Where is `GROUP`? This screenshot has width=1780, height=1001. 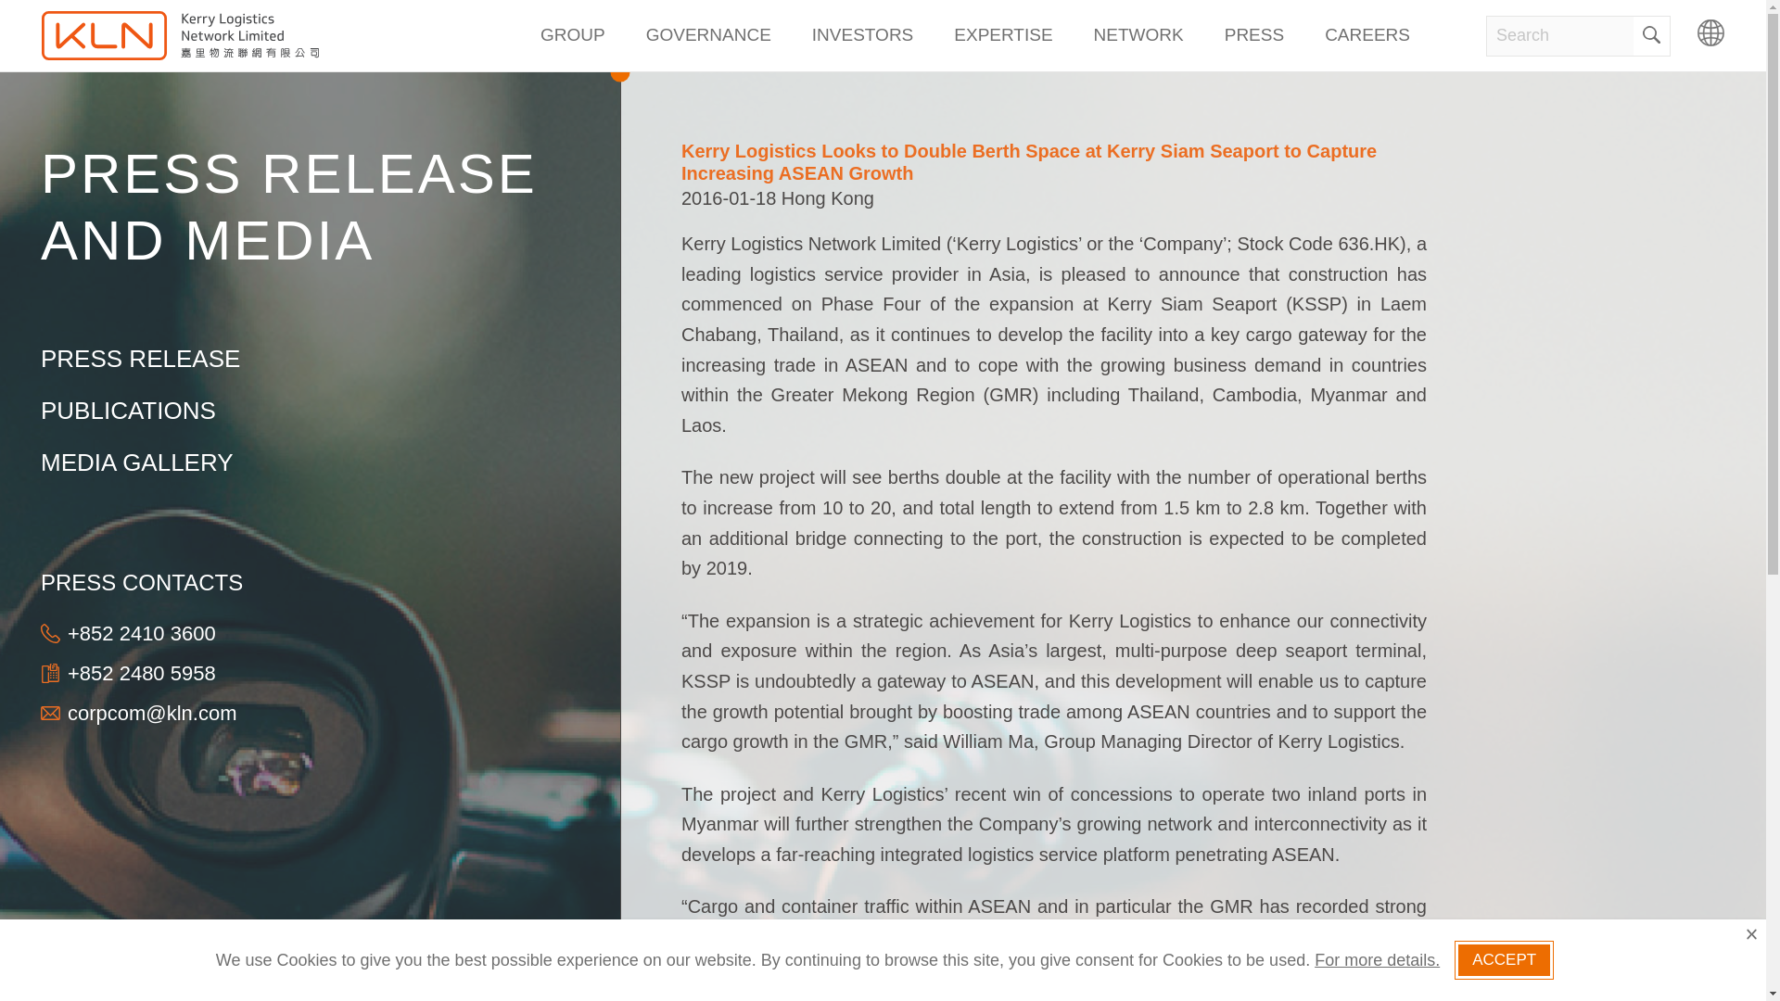
GROUP is located at coordinates (572, 35).